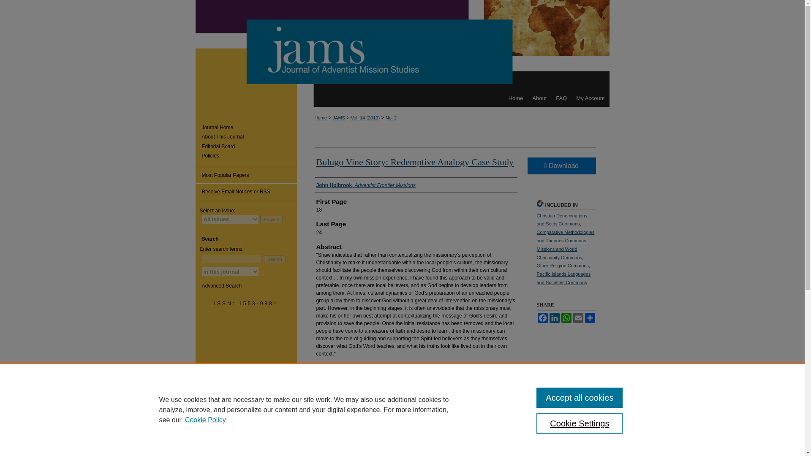 The width and height of the screenshot is (811, 456). What do you see at coordinates (561, 166) in the screenshot?
I see `Download` at bounding box center [561, 166].